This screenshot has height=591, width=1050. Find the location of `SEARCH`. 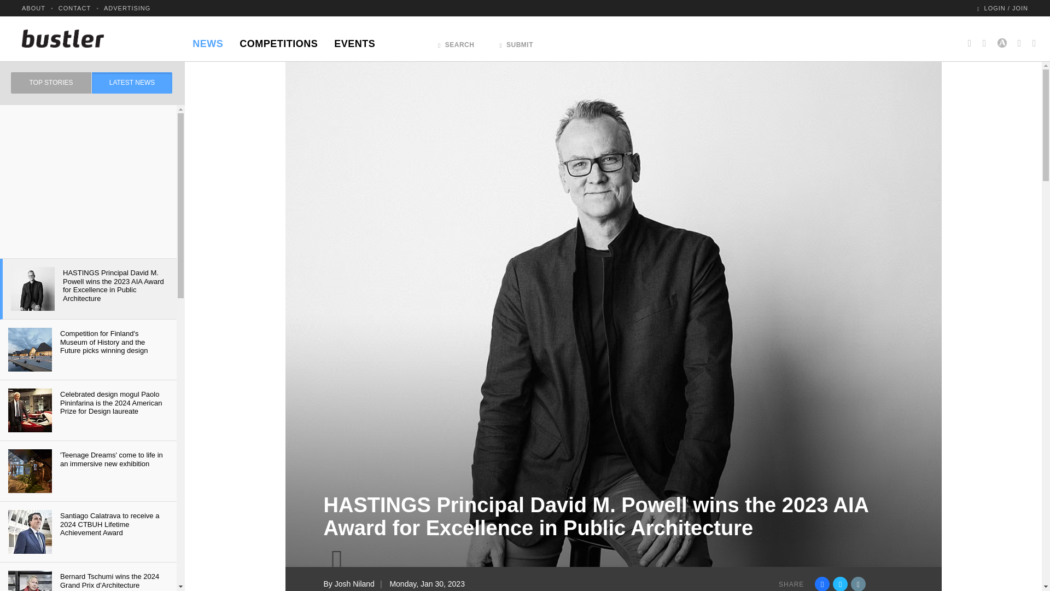

SEARCH is located at coordinates (456, 42).